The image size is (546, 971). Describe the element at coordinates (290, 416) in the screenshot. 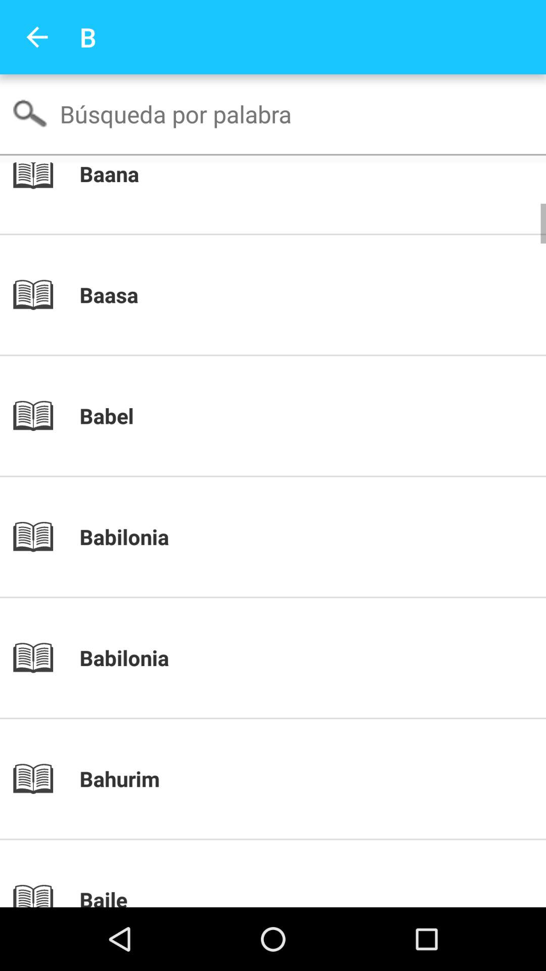

I see `launch babel icon` at that location.